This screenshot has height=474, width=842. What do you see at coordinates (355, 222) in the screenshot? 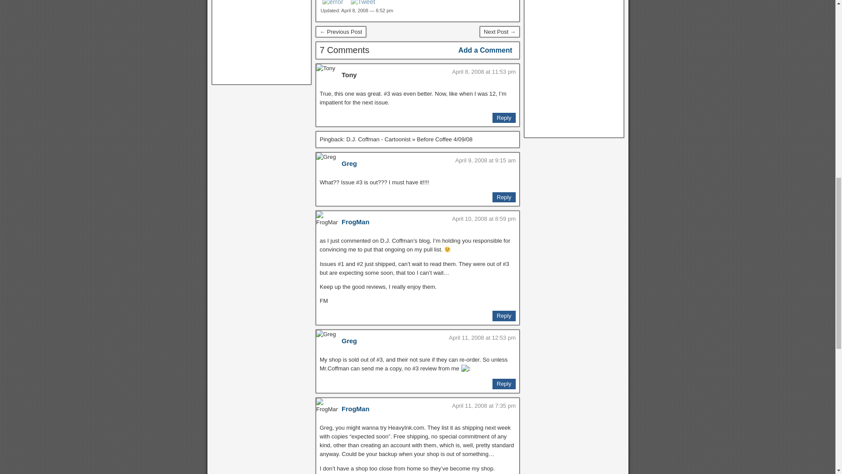
I see `FrogMan` at bounding box center [355, 222].